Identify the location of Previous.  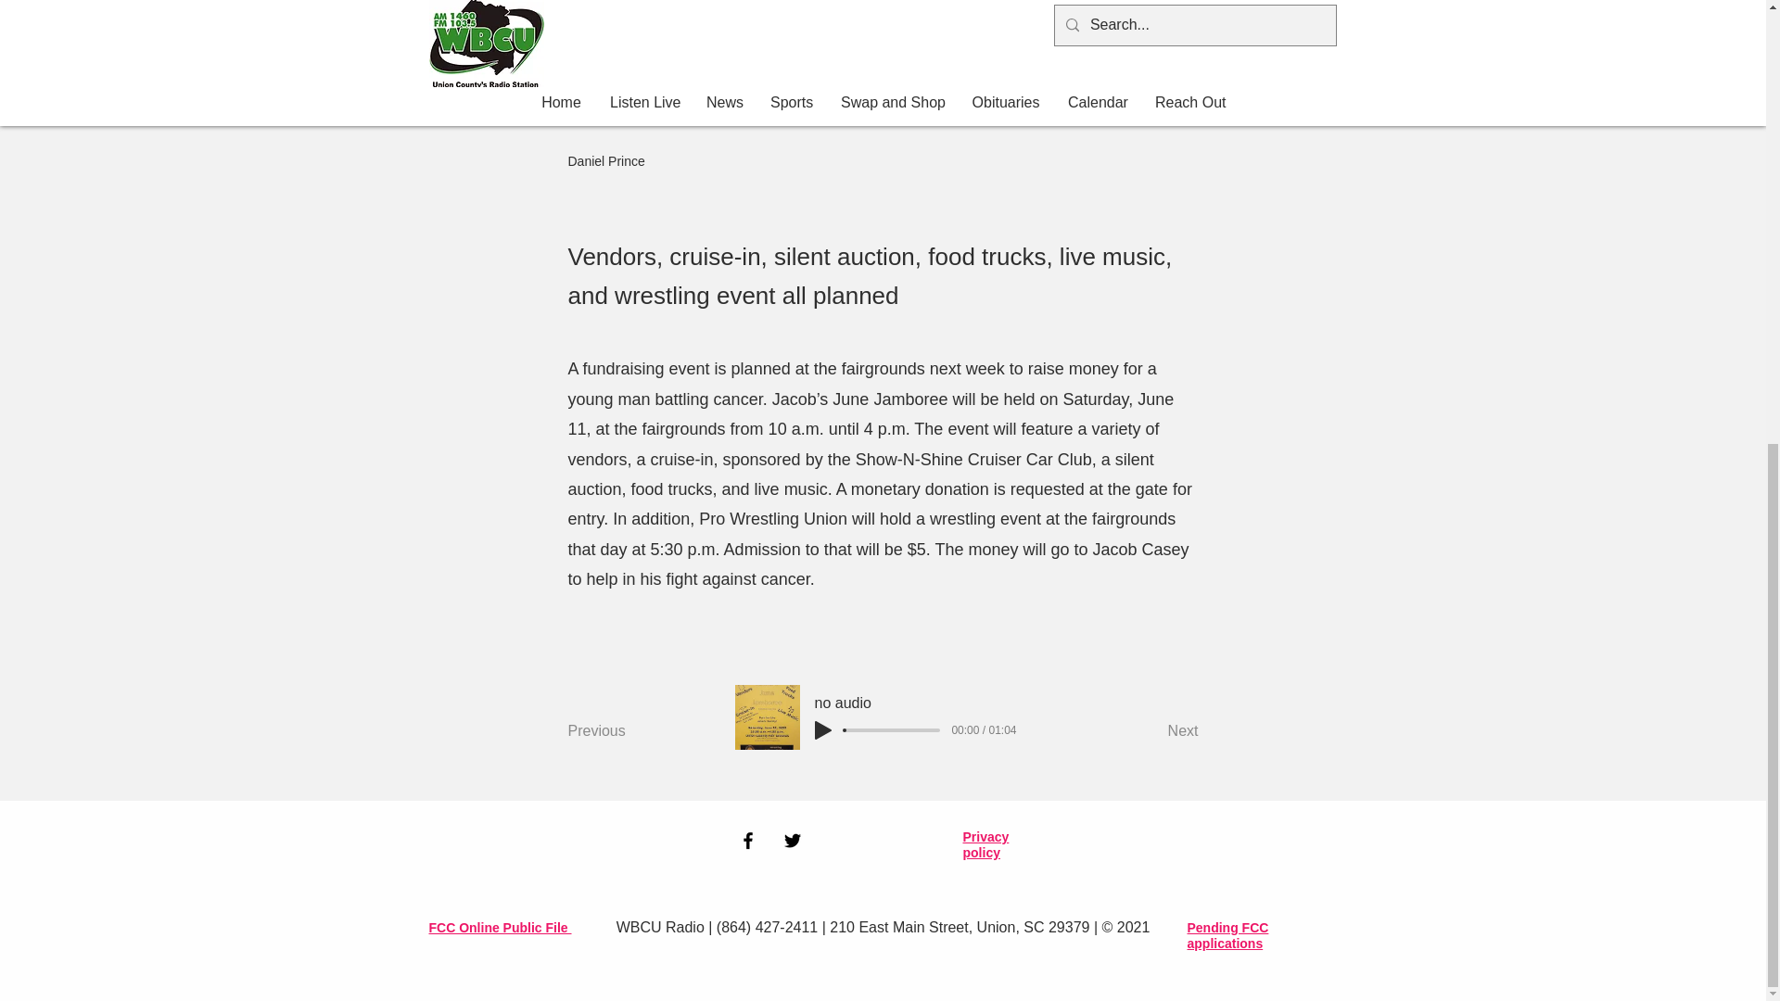
(629, 730).